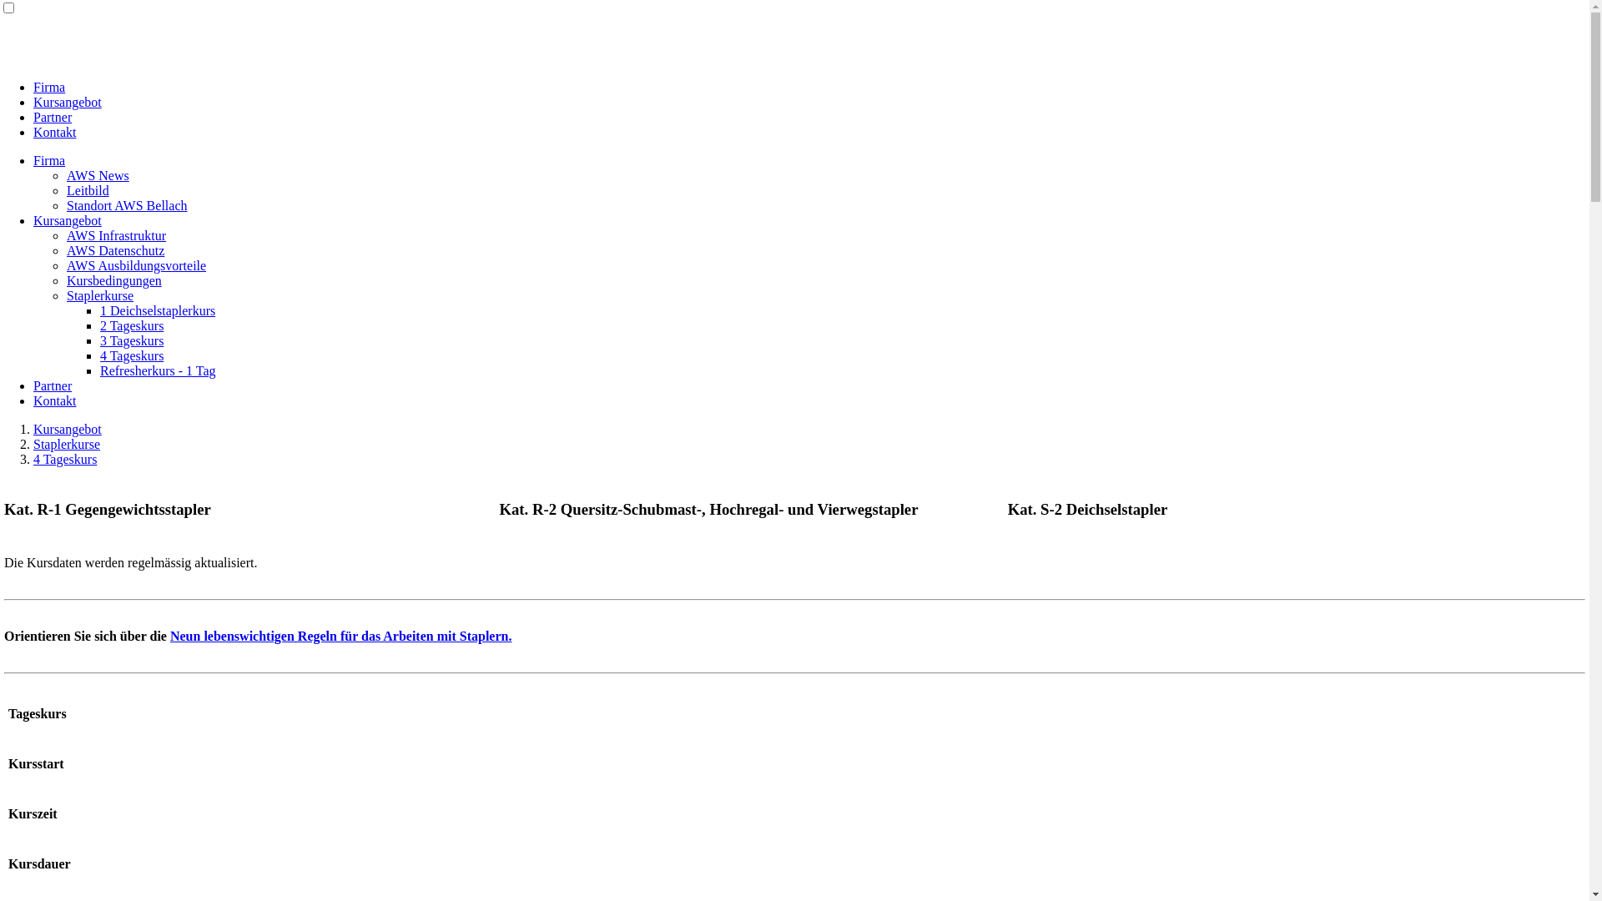 The width and height of the screenshot is (1602, 901). What do you see at coordinates (55, 400) in the screenshot?
I see `Kontakt` at bounding box center [55, 400].